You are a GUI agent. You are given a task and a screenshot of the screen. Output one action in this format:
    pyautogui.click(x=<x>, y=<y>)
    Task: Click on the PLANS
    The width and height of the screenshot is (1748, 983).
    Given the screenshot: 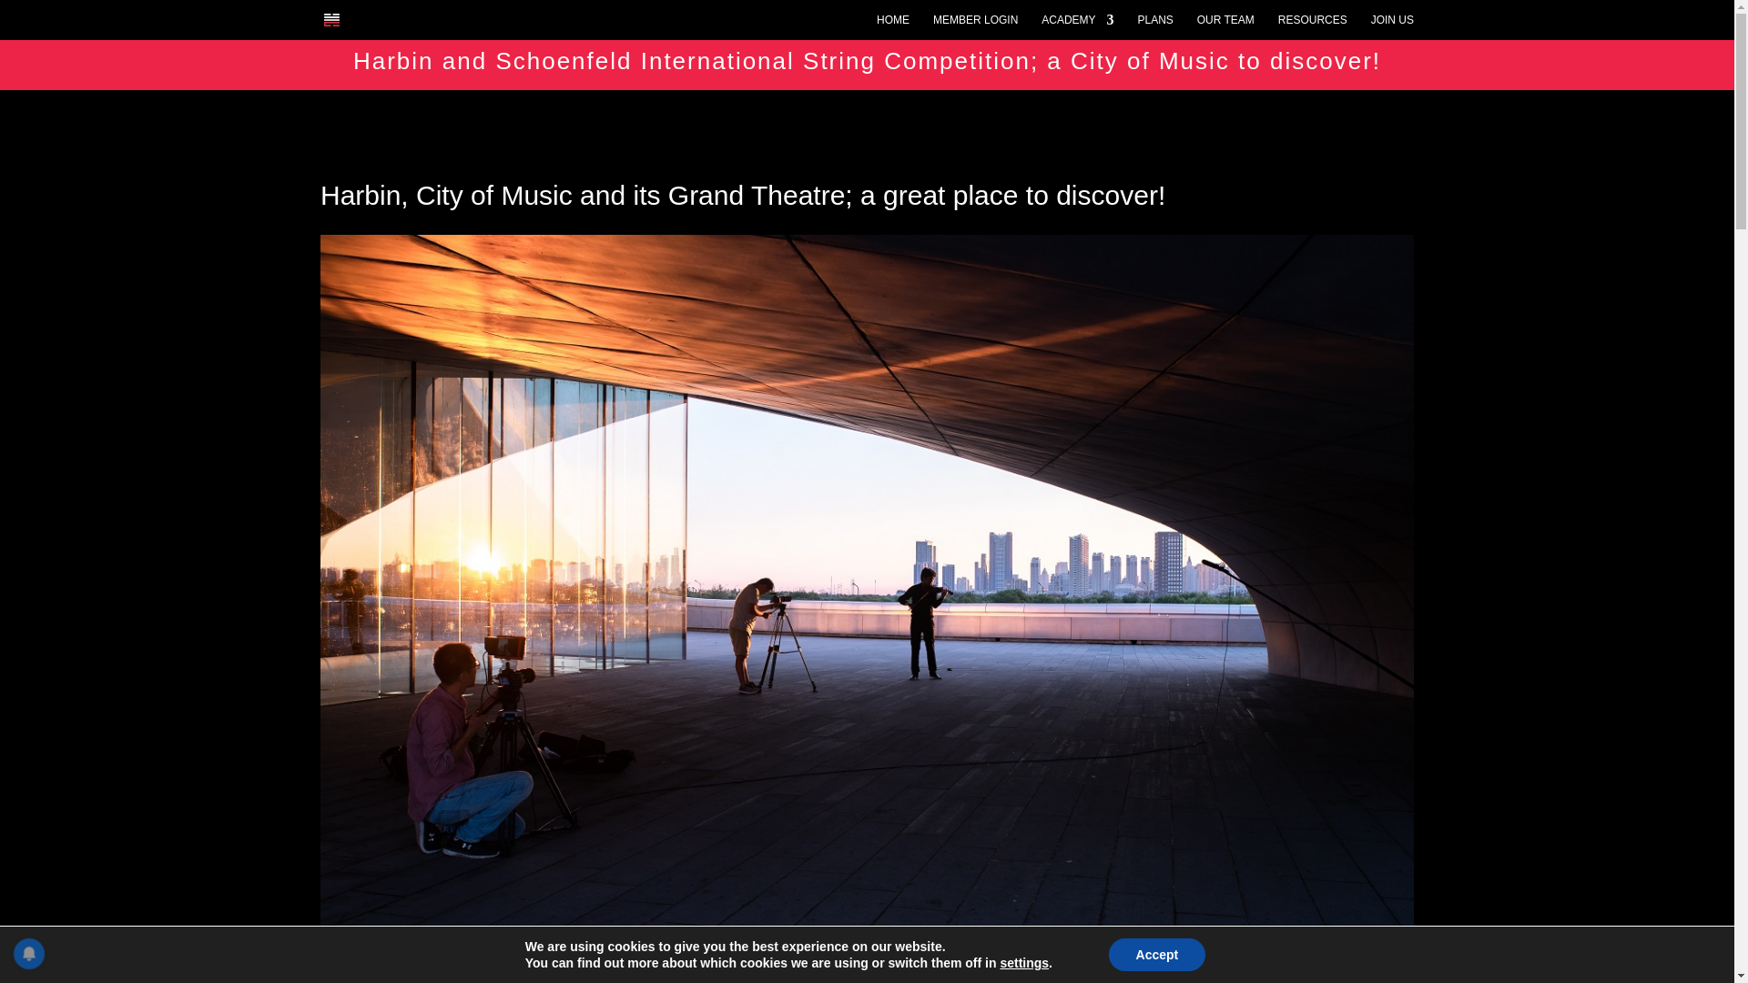 What is the action you would take?
    pyautogui.click(x=1154, y=27)
    